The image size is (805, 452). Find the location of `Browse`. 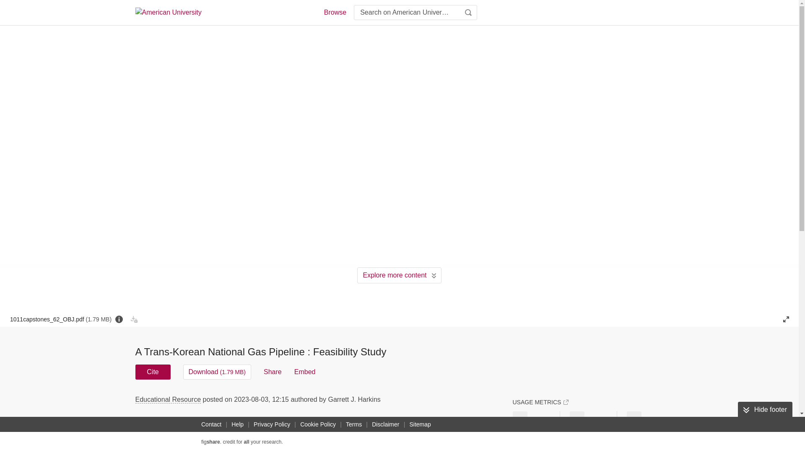

Browse is located at coordinates (335, 13).